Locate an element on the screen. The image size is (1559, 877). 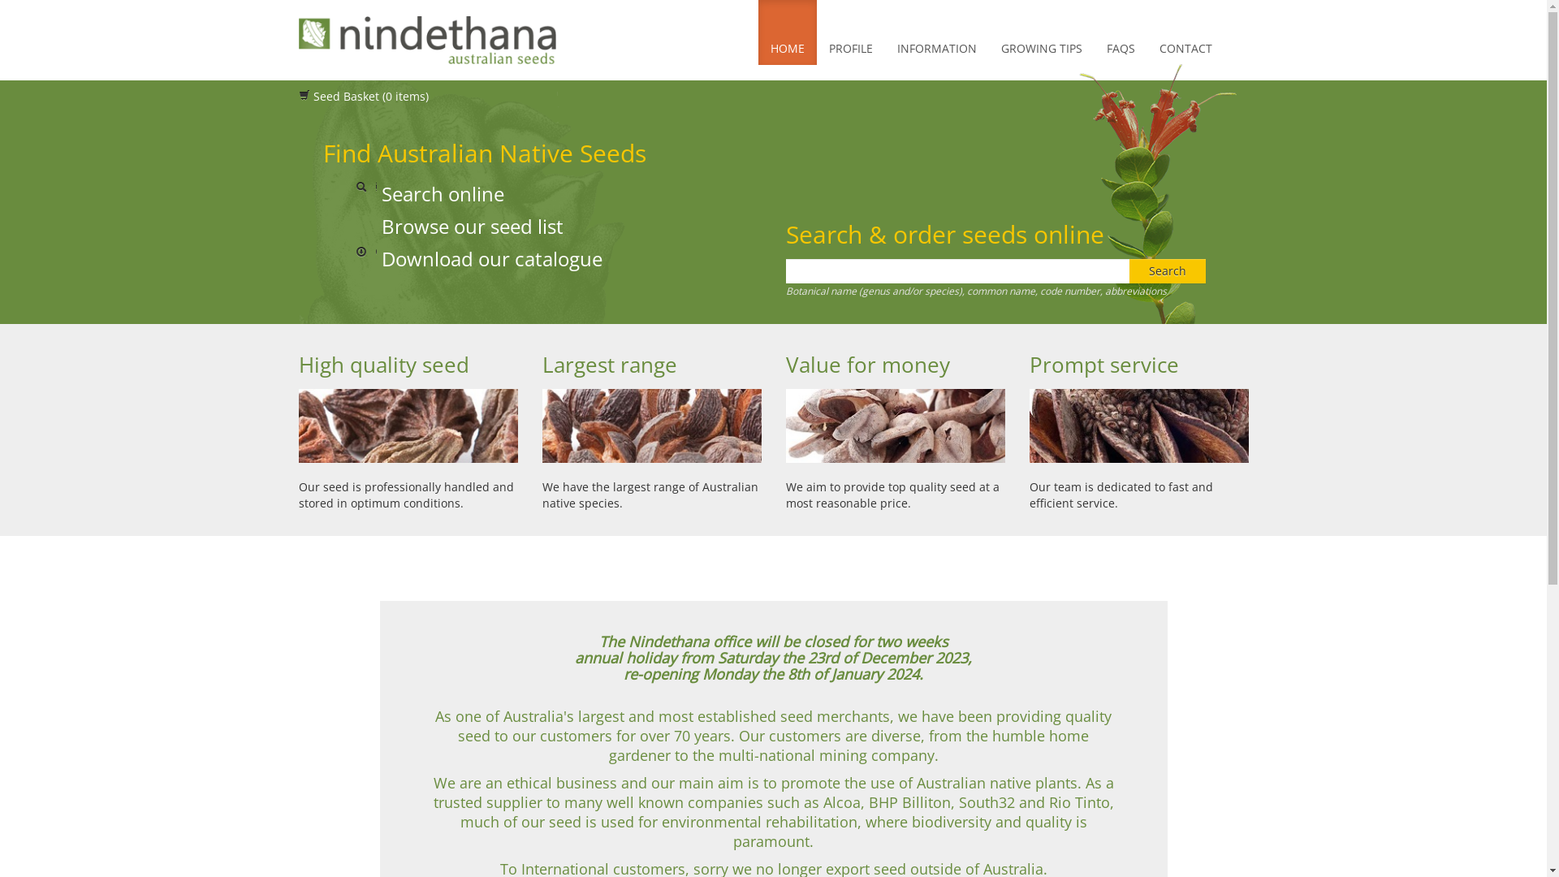
INFORMATION is located at coordinates (937, 32).